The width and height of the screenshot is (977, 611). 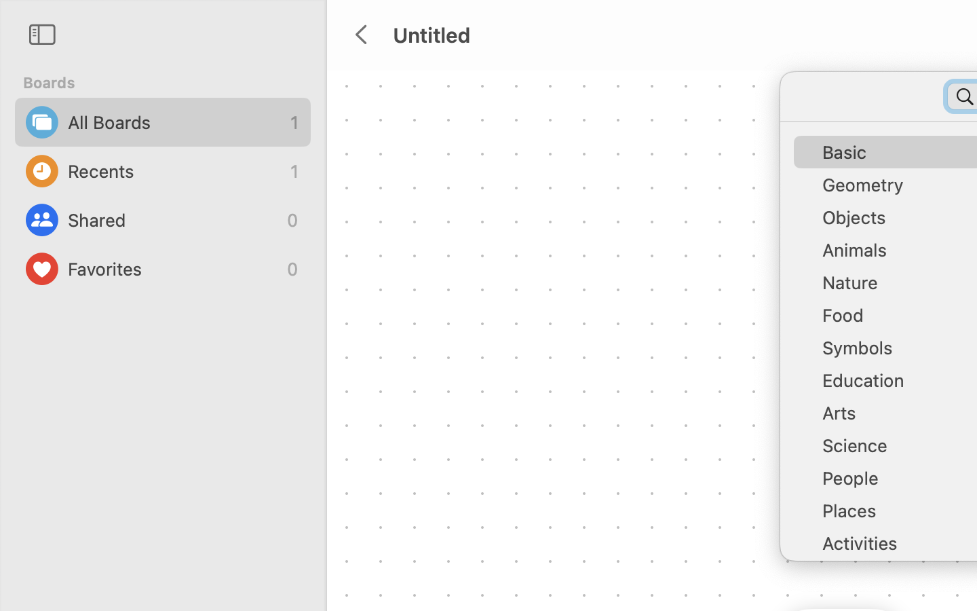 I want to click on Objects, so click(x=896, y=223).